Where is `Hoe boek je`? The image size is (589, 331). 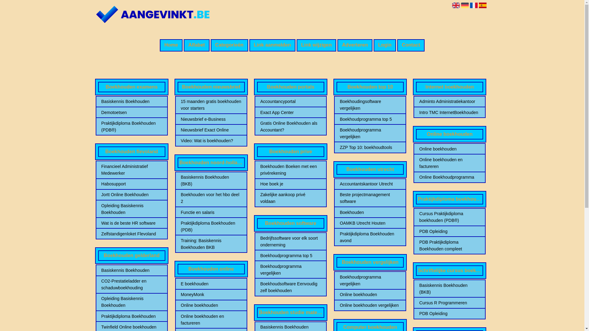
Hoe boek je is located at coordinates (291, 184).